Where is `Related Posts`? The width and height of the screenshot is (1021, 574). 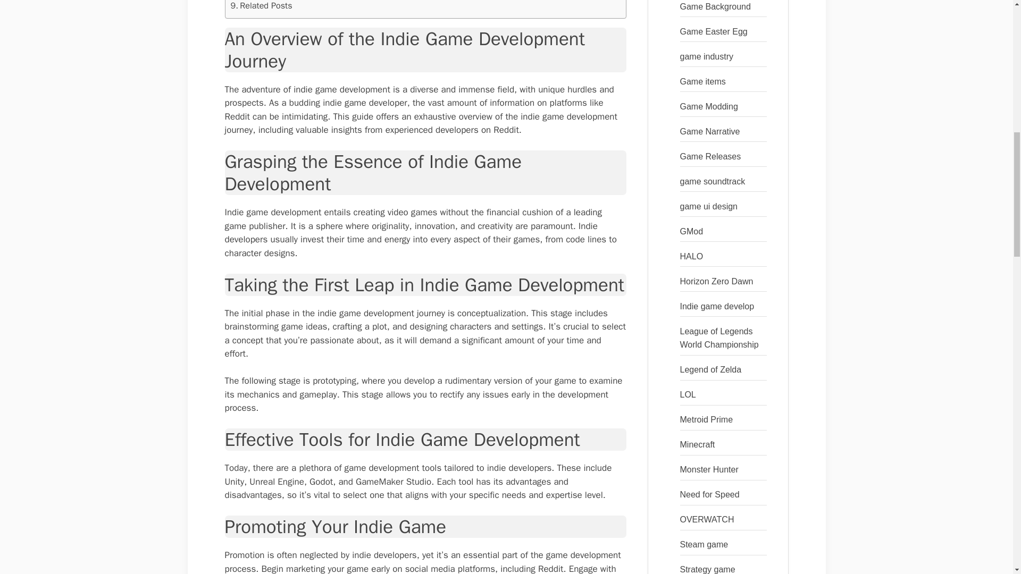 Related Posts is located at coordinates (261, 6).